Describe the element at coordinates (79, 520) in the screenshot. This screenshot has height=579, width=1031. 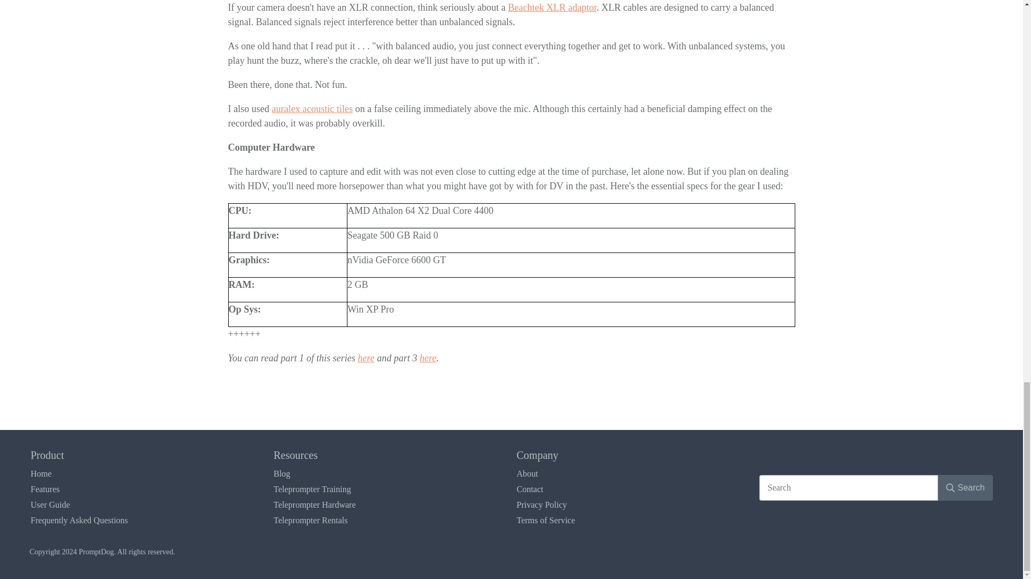
I see `Frequently Asked Questions` at that location.